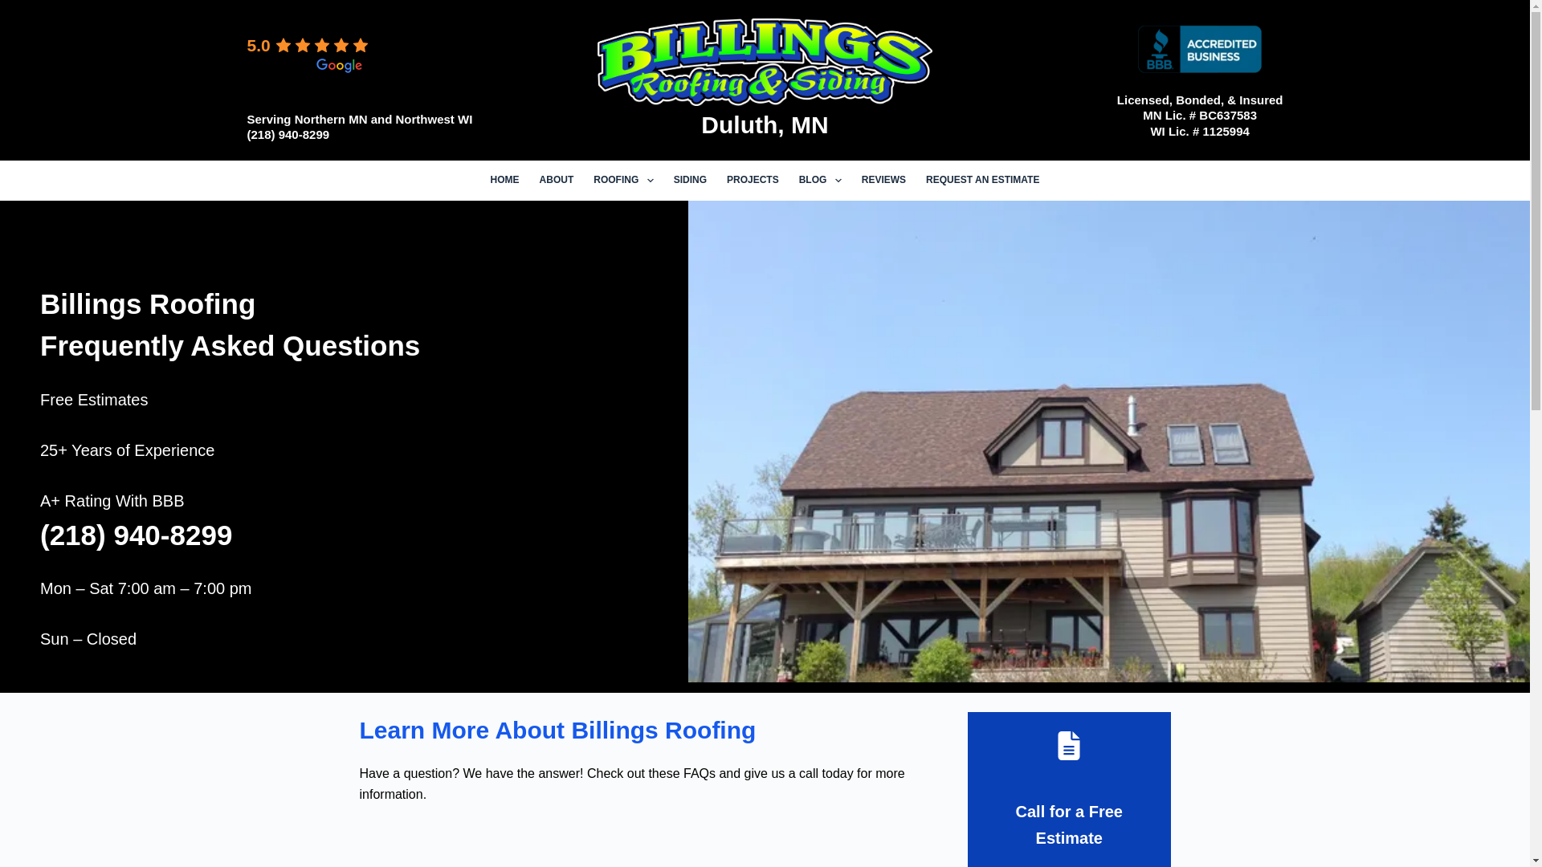  Describe the element at coordinates (304, 66) in the screenshot. I see `powered by Google` at that location.